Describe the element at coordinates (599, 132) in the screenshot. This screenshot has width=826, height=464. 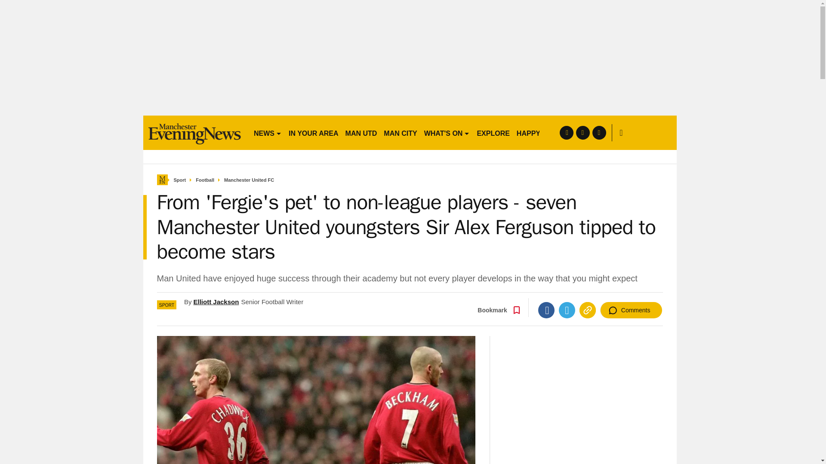
I see `instagram` at that location.